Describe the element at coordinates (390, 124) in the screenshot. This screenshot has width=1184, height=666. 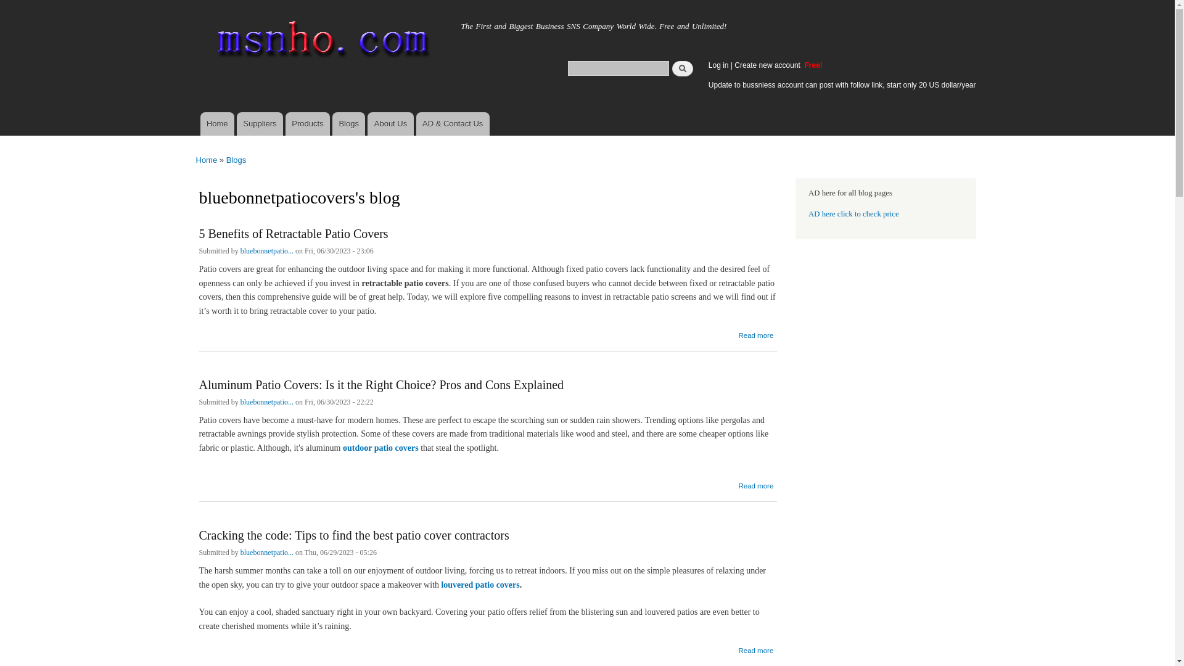
I see `About Us` at that location.